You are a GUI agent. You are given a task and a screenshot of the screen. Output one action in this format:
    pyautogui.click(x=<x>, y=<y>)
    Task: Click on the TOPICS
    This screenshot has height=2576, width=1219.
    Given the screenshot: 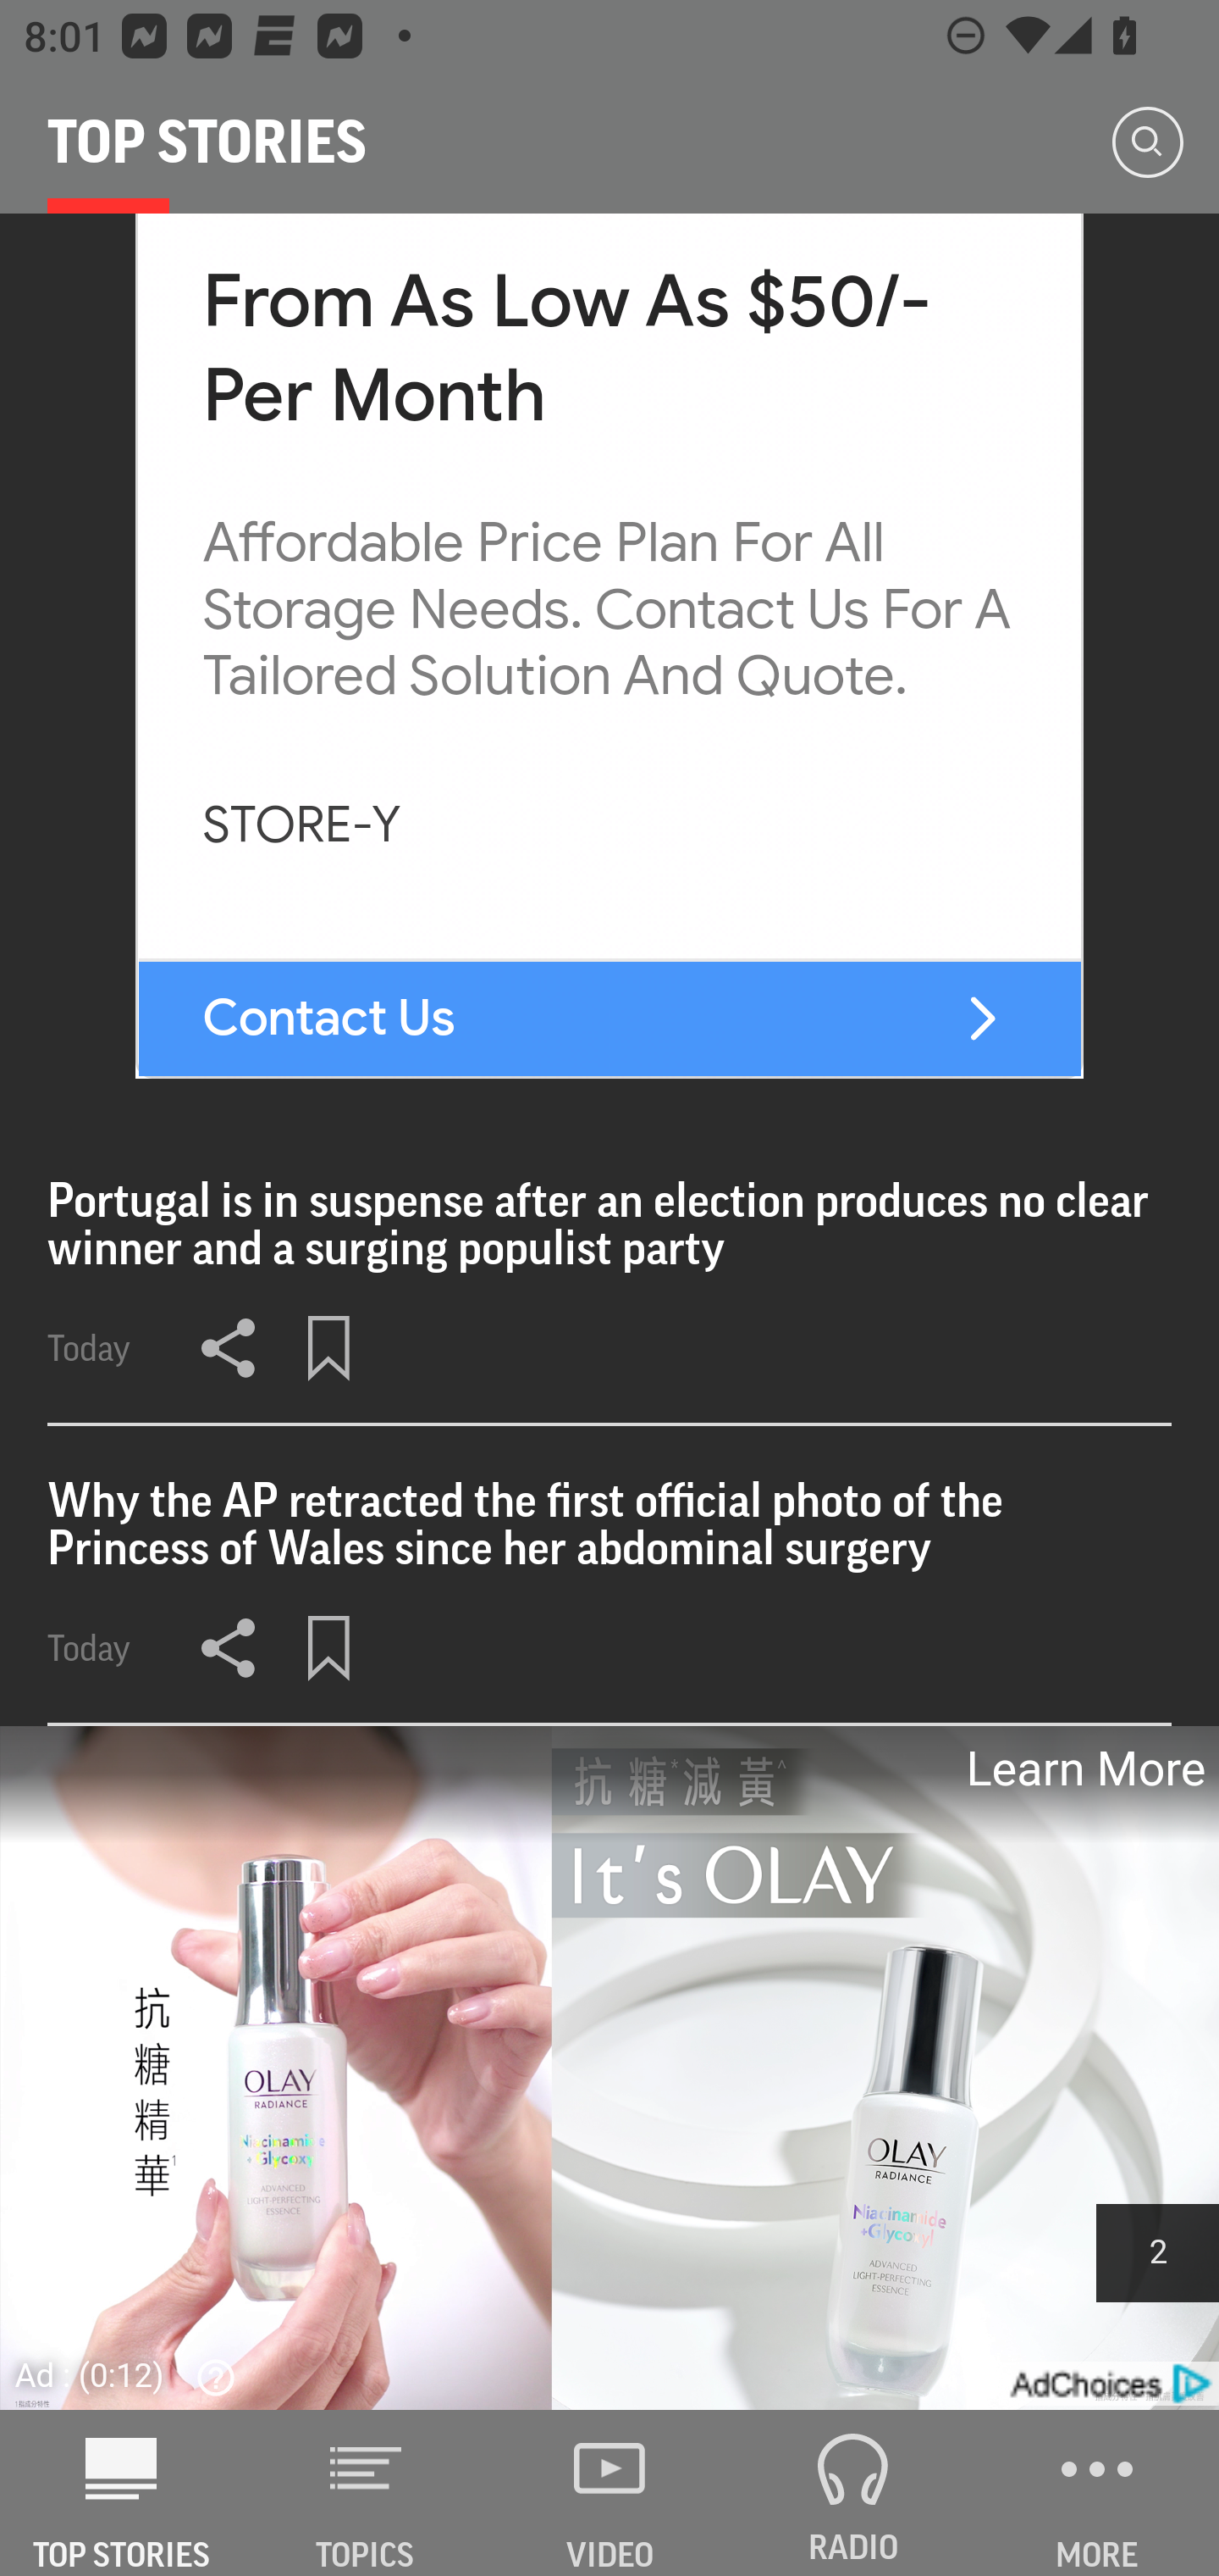 What is the action you would take?
    pyautogui.click(x=366, y=2493)
    